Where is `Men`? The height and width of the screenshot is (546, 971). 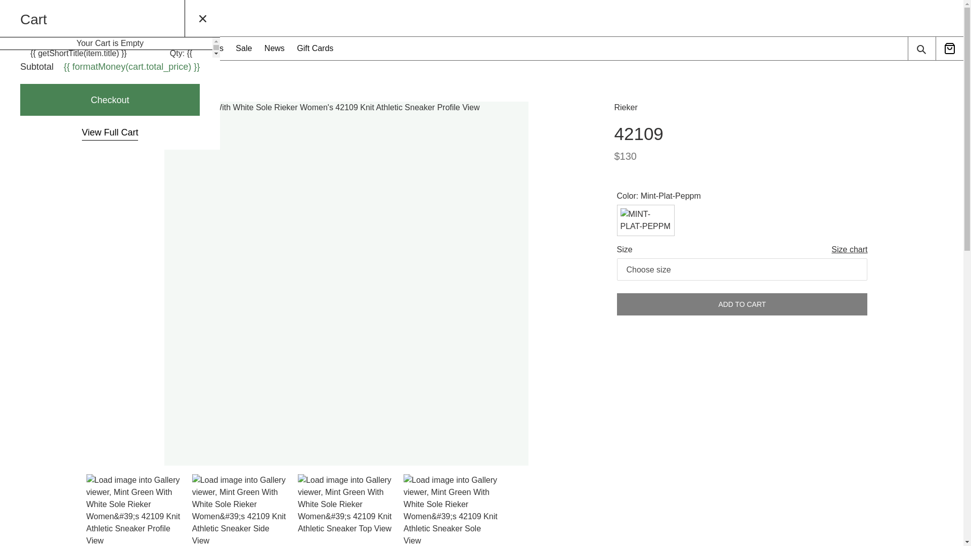 Men is located at coordinates (71, 49).